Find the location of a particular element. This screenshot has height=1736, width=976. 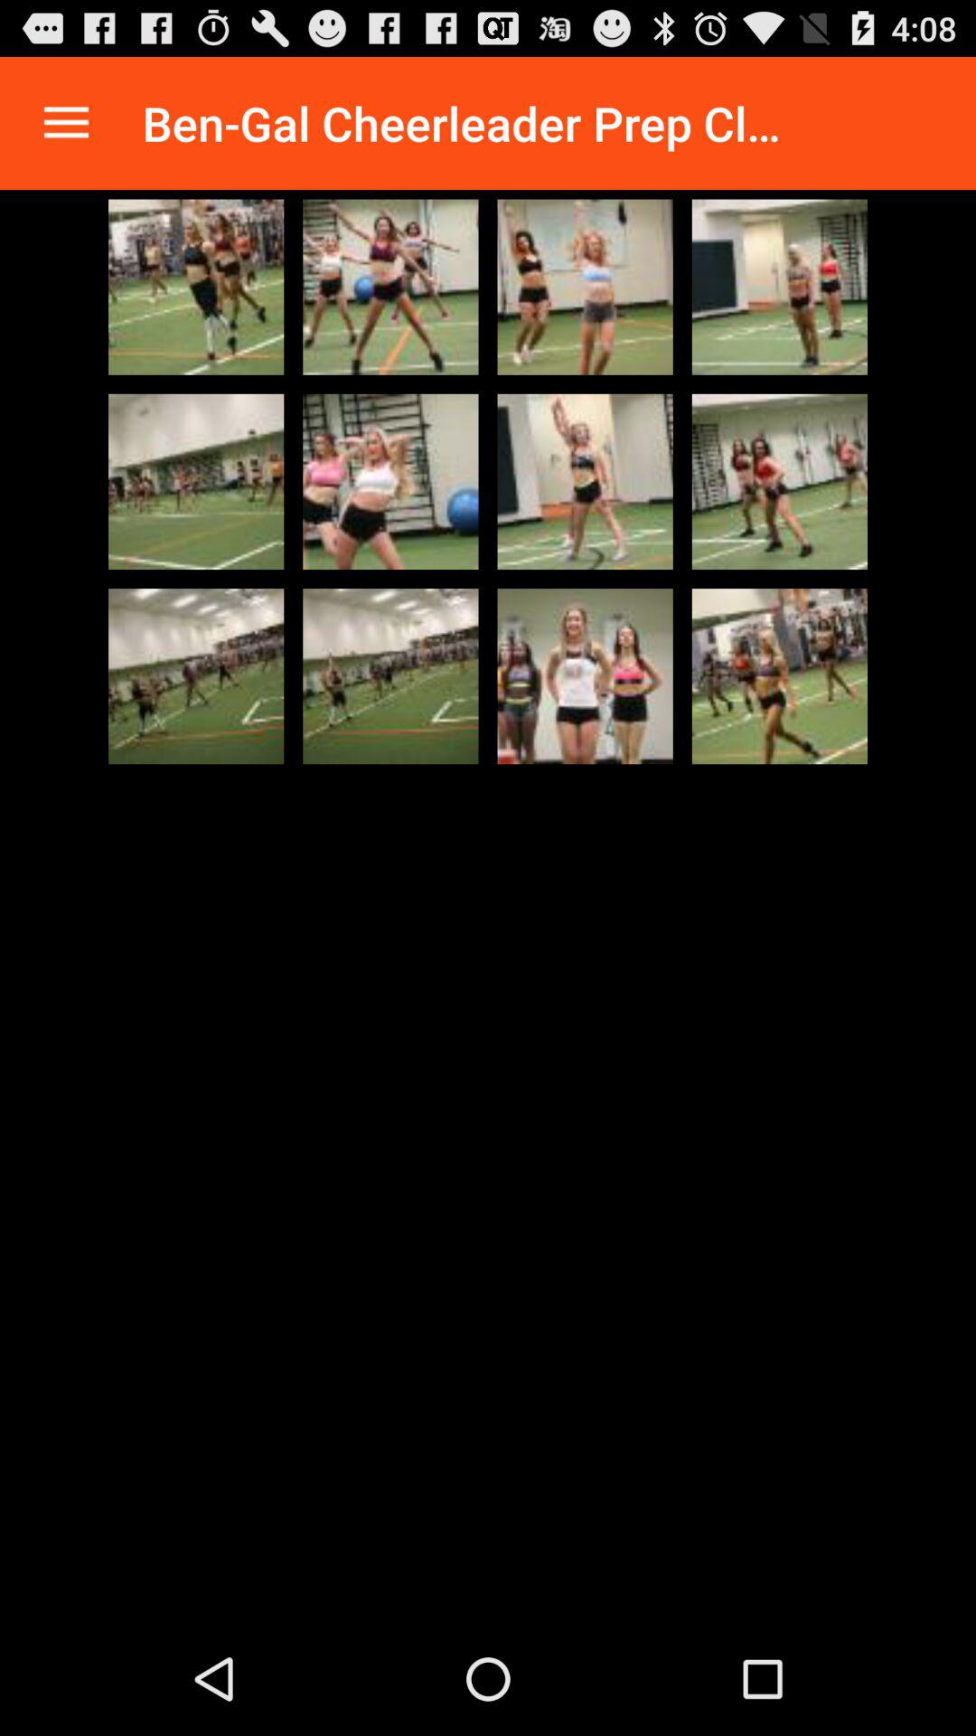

view video selected is located at coordinates (390, 676).